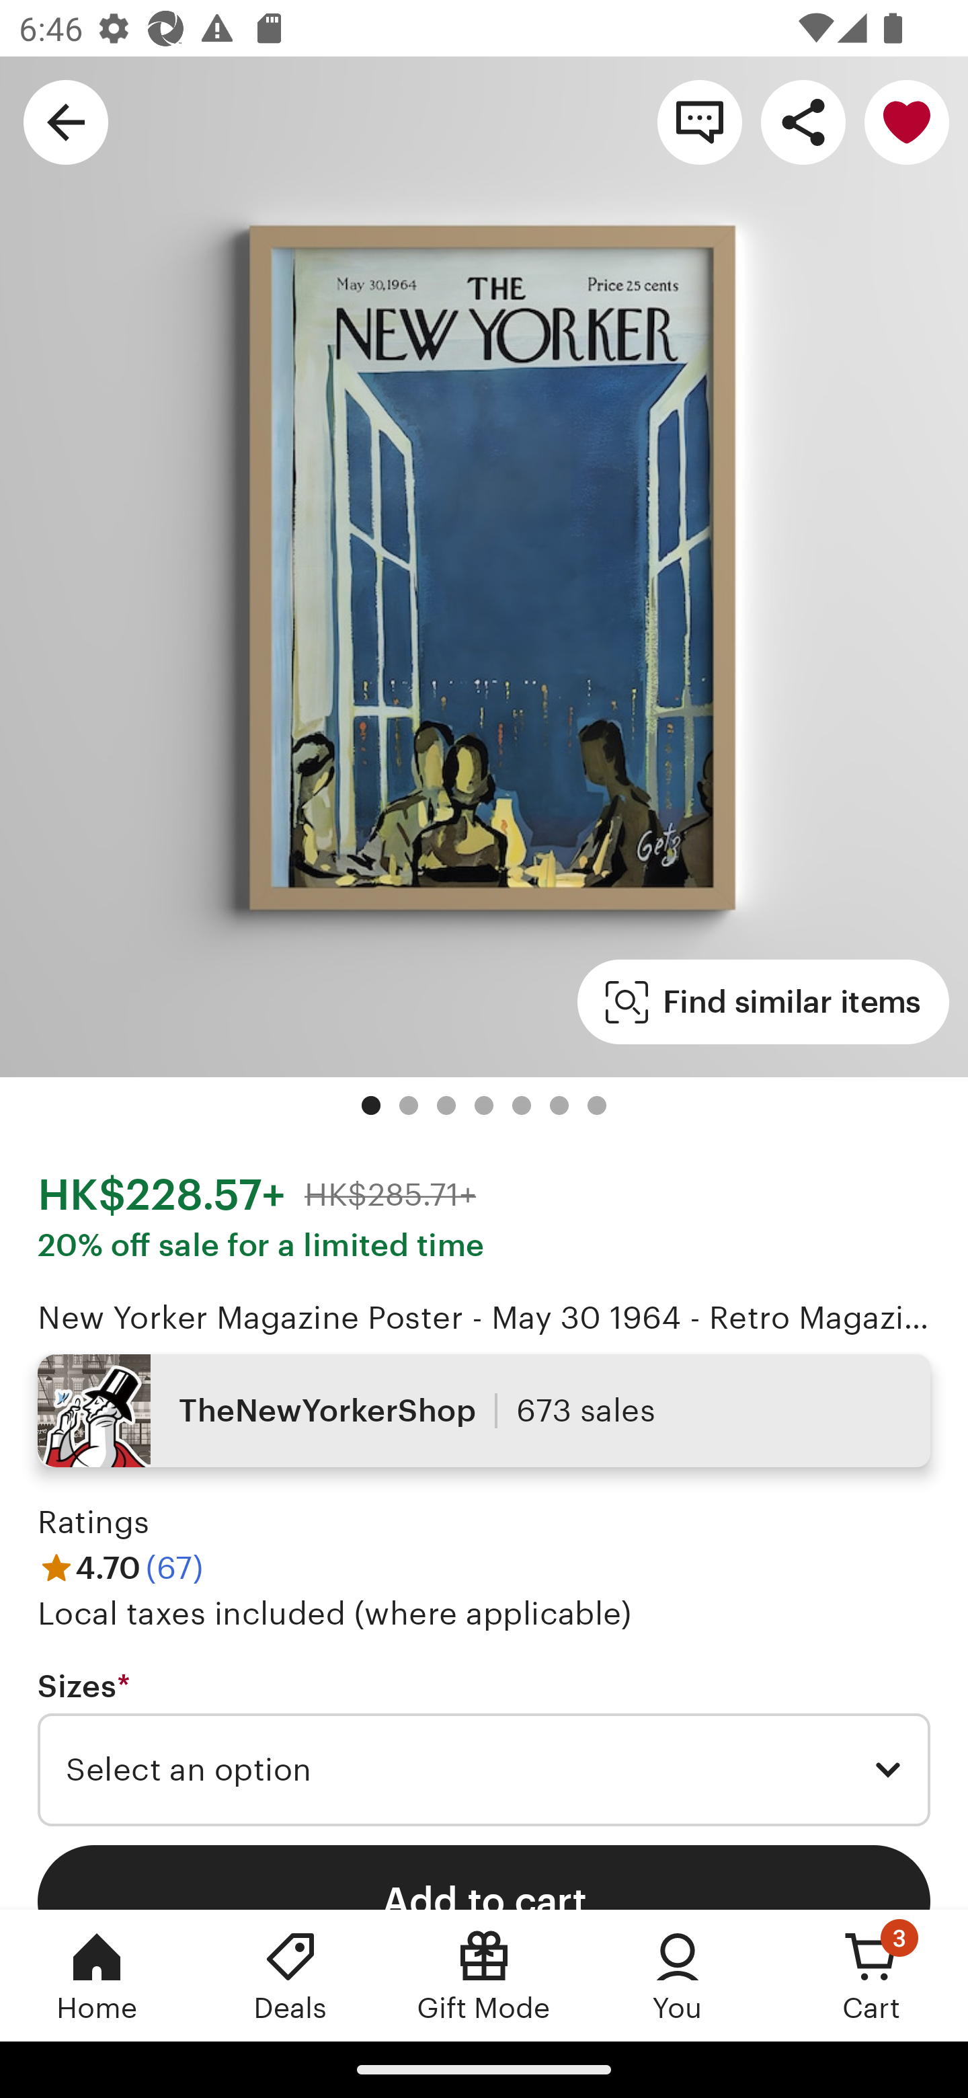 This screenshot has width=968, height=2098. What do you see at coordinates (484, 1975) in the screenshot?
I see `Gift Mode` at bounding box center [484, 1975].